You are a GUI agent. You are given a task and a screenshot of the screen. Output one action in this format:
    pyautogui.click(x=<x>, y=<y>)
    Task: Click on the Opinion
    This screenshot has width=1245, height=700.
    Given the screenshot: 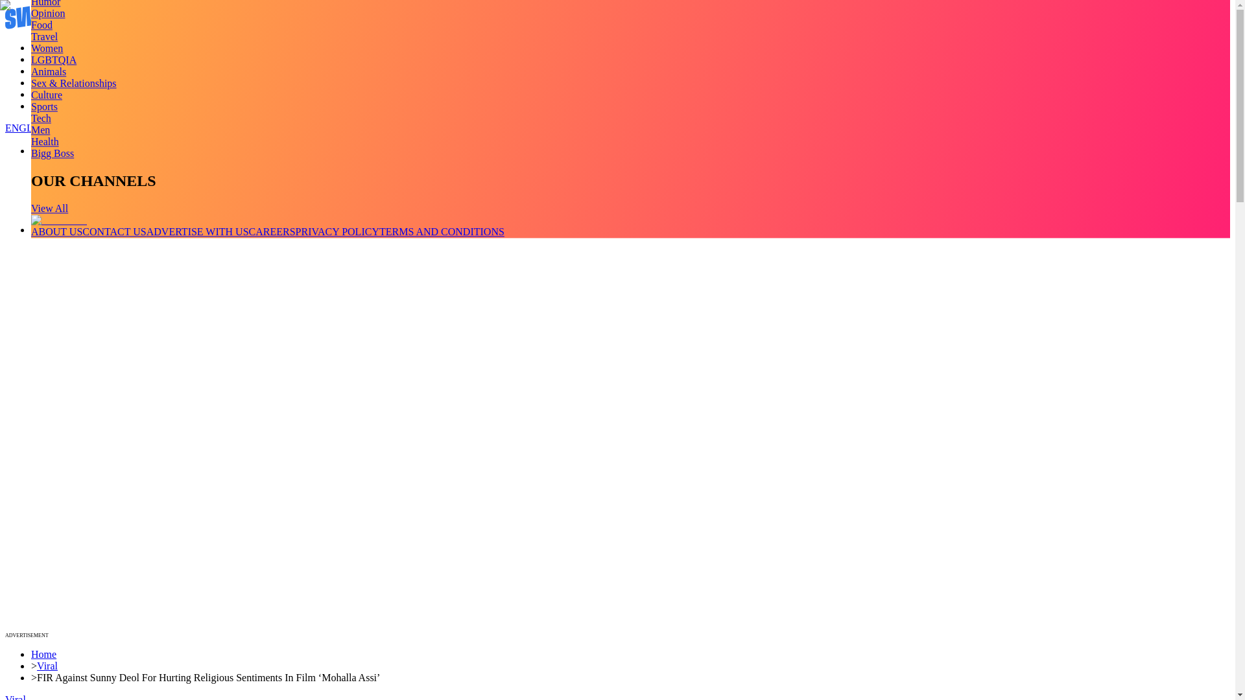 What is the action you would take?
    pyautogui.click(x=48, y=13)
    